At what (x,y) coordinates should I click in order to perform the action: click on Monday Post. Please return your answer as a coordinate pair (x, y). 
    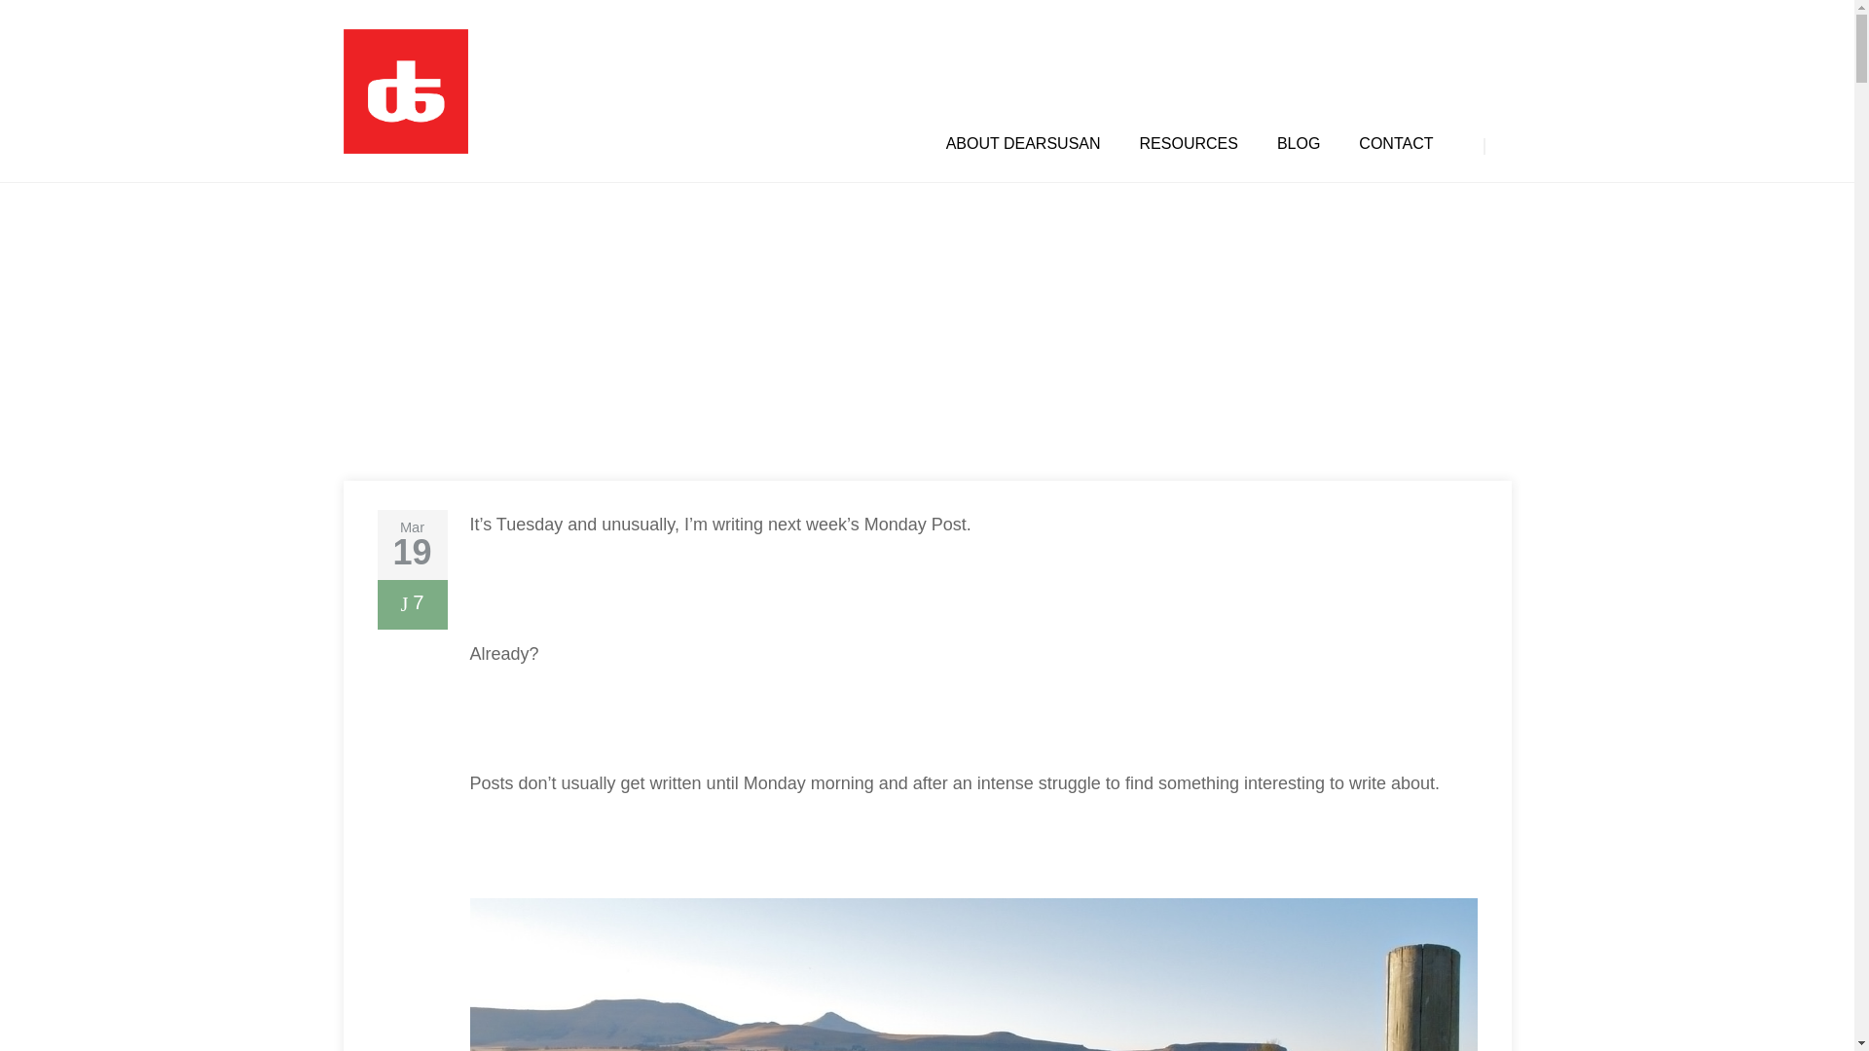
    Looking at the image, I should click on (544, 397).